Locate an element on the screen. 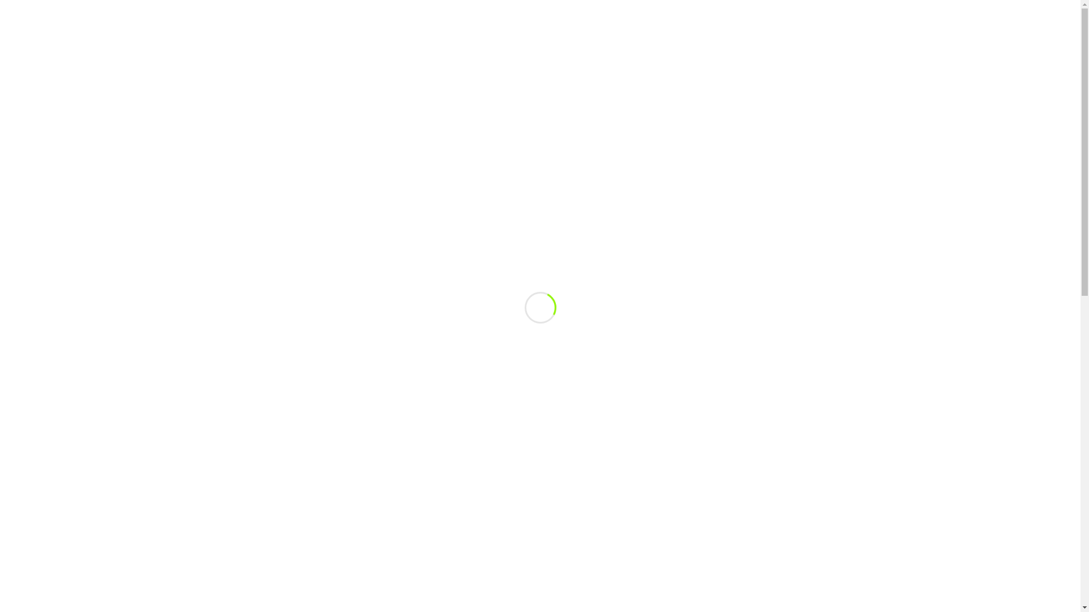 This screenshot has width=1089, height=612. FAQS is located at coordinates (795, 52).